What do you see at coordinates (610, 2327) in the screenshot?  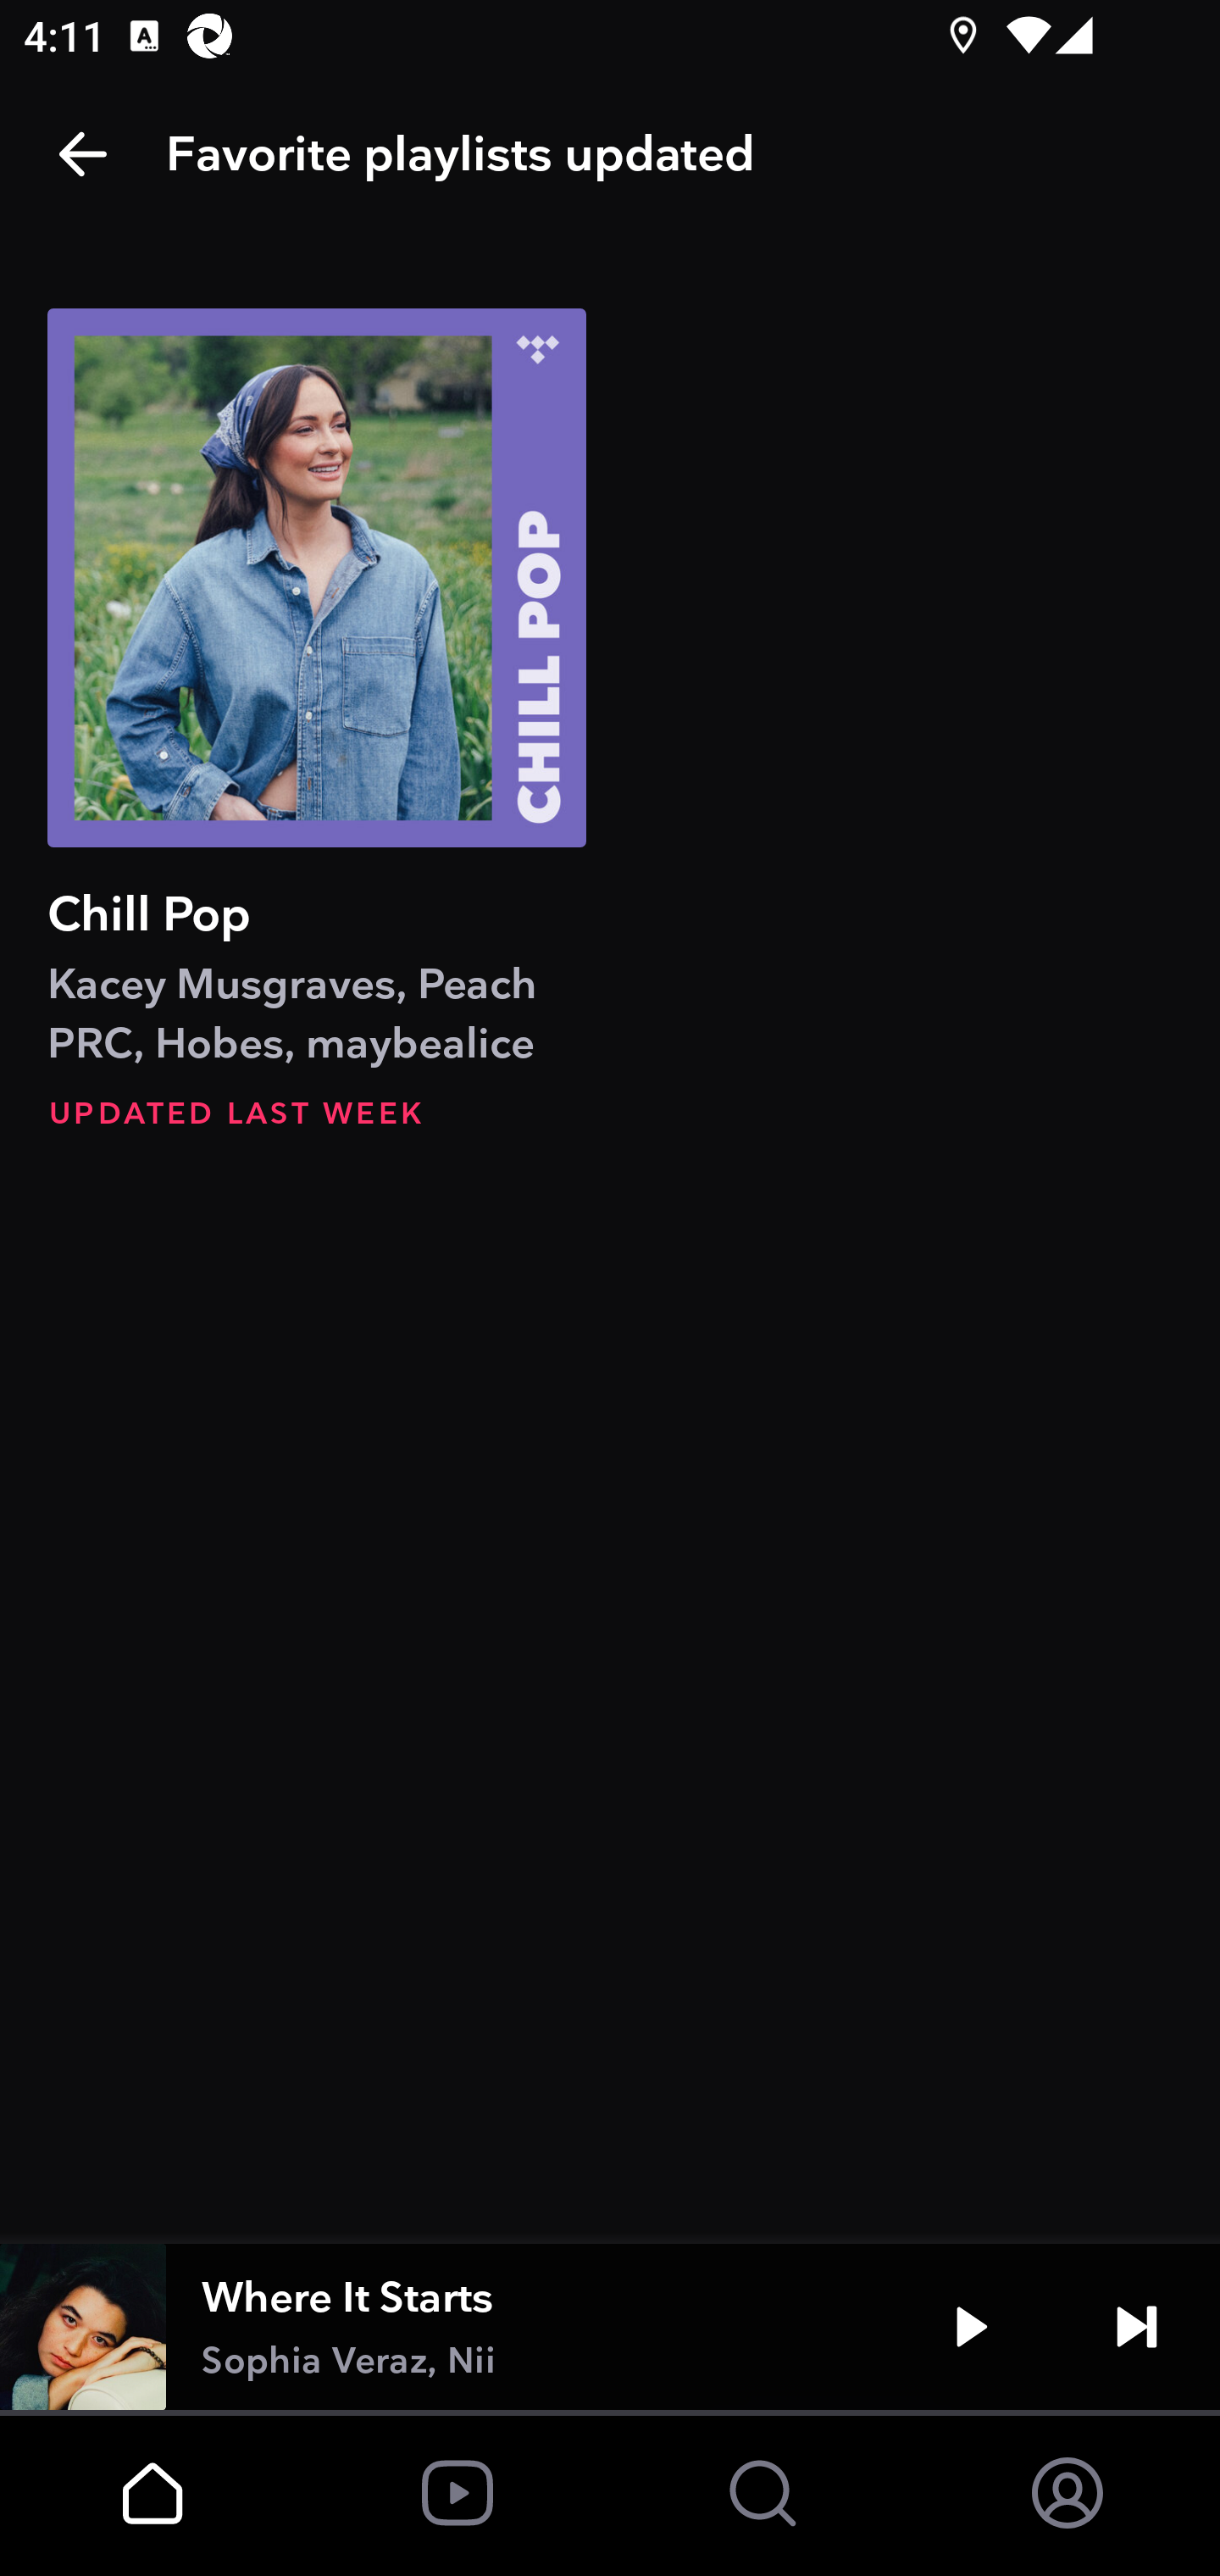 I see `Where It Starts Sophia Veraz, Nii Play` at bounding box center [610, 2327].